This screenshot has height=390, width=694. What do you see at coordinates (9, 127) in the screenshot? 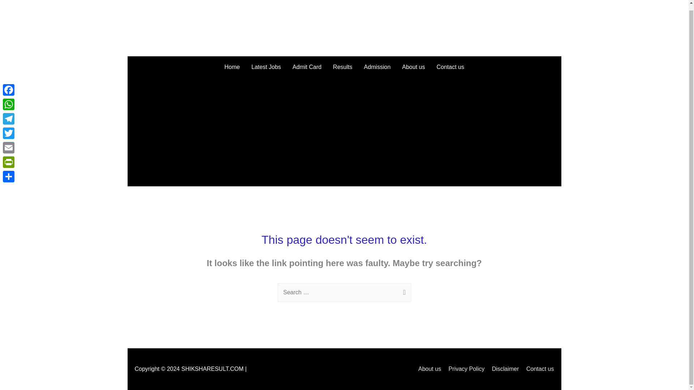
I see `Twitter` at bounding box center [9, 127].